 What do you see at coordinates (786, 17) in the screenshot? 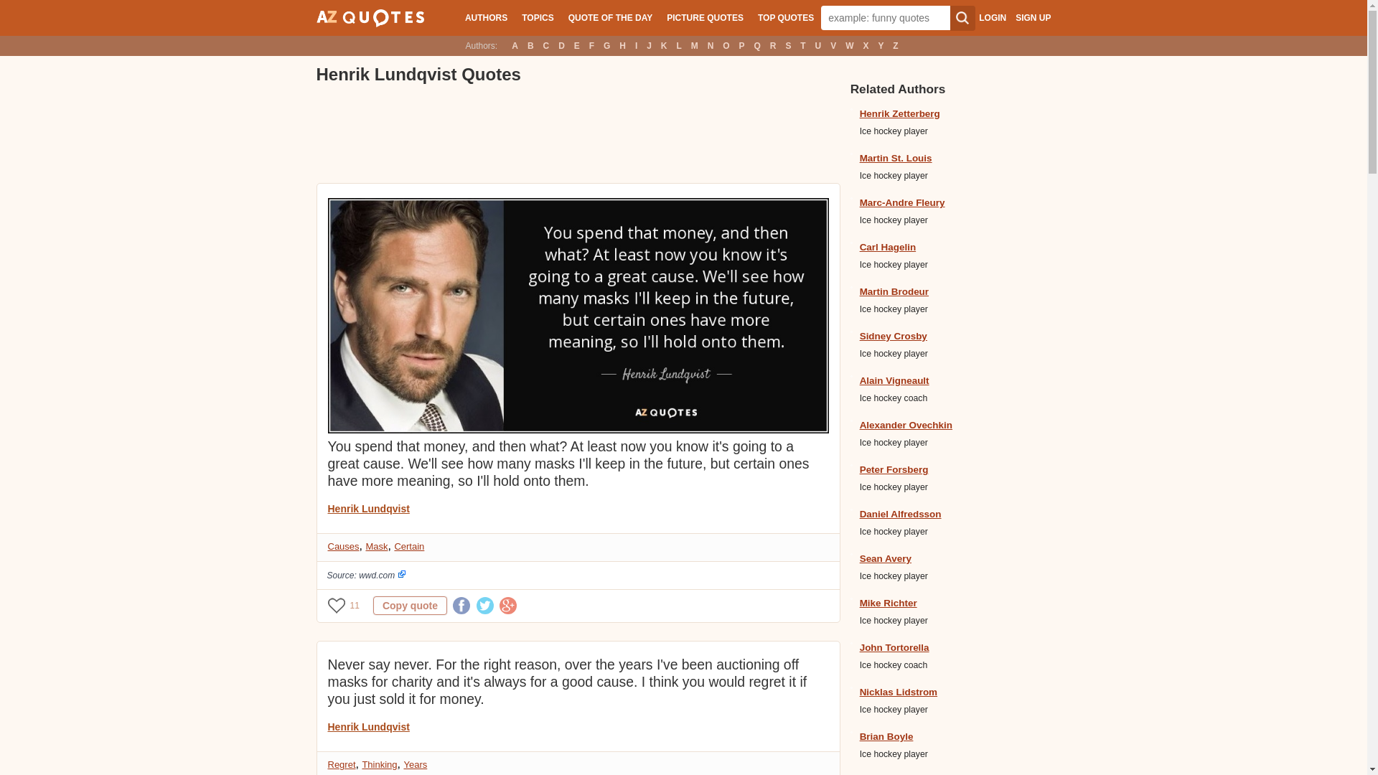
I see `TOP QUOTES` at bounding box center [786, 17].